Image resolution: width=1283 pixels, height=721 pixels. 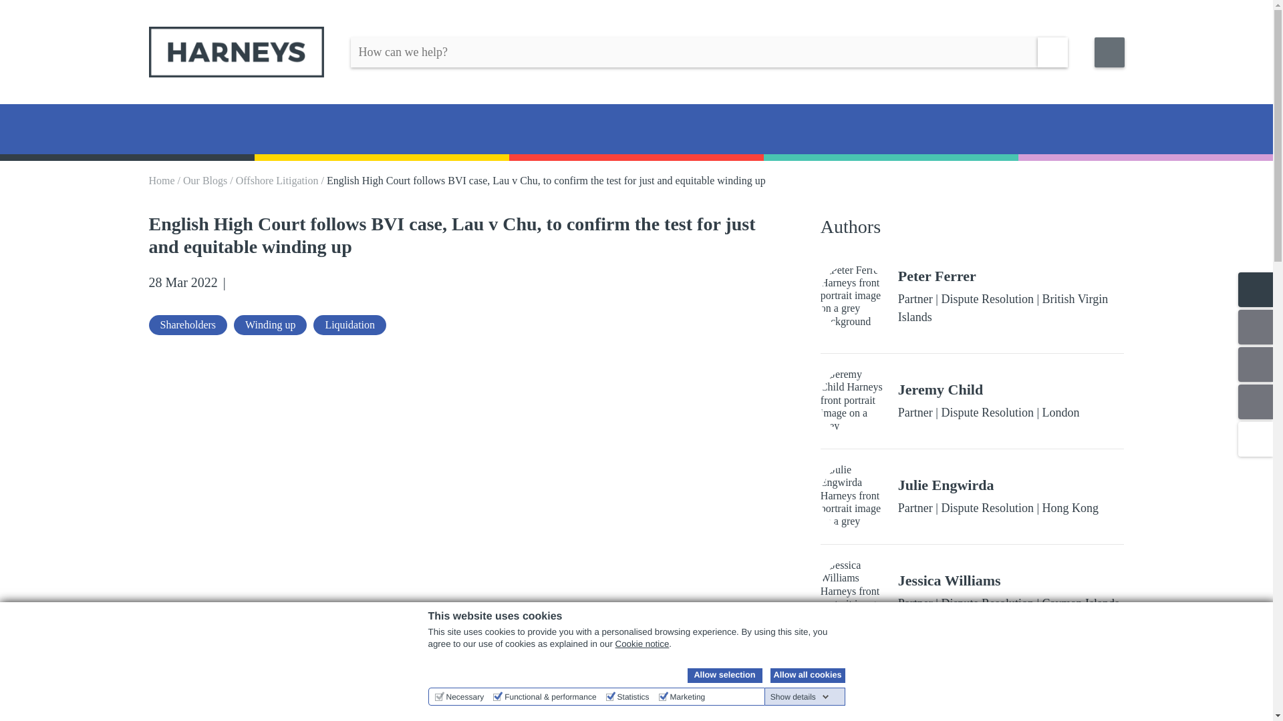 I want to click on Rss, so click(x=303, y=283).